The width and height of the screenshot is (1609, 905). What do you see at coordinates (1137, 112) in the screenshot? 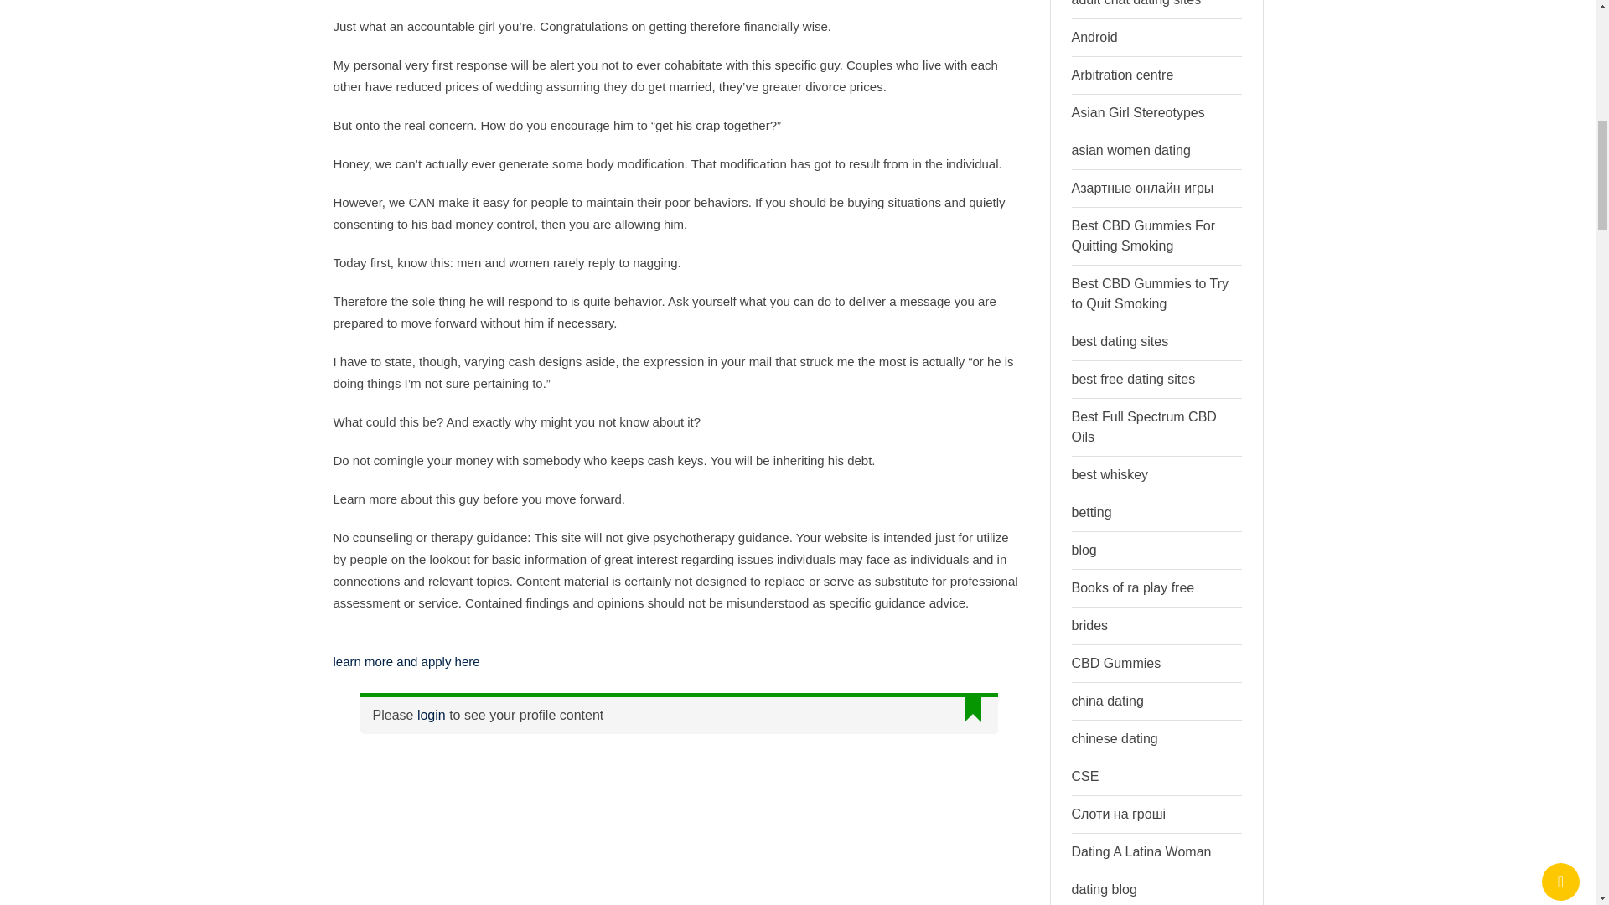
I see `Asian Girl Stereotypes` at bounding box center [1137, 112].